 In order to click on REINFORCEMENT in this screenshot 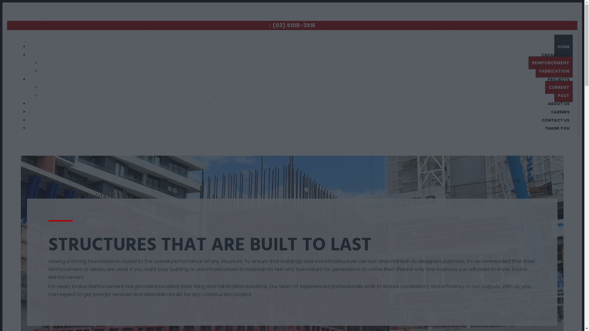, I will do `click(551, 63)`.